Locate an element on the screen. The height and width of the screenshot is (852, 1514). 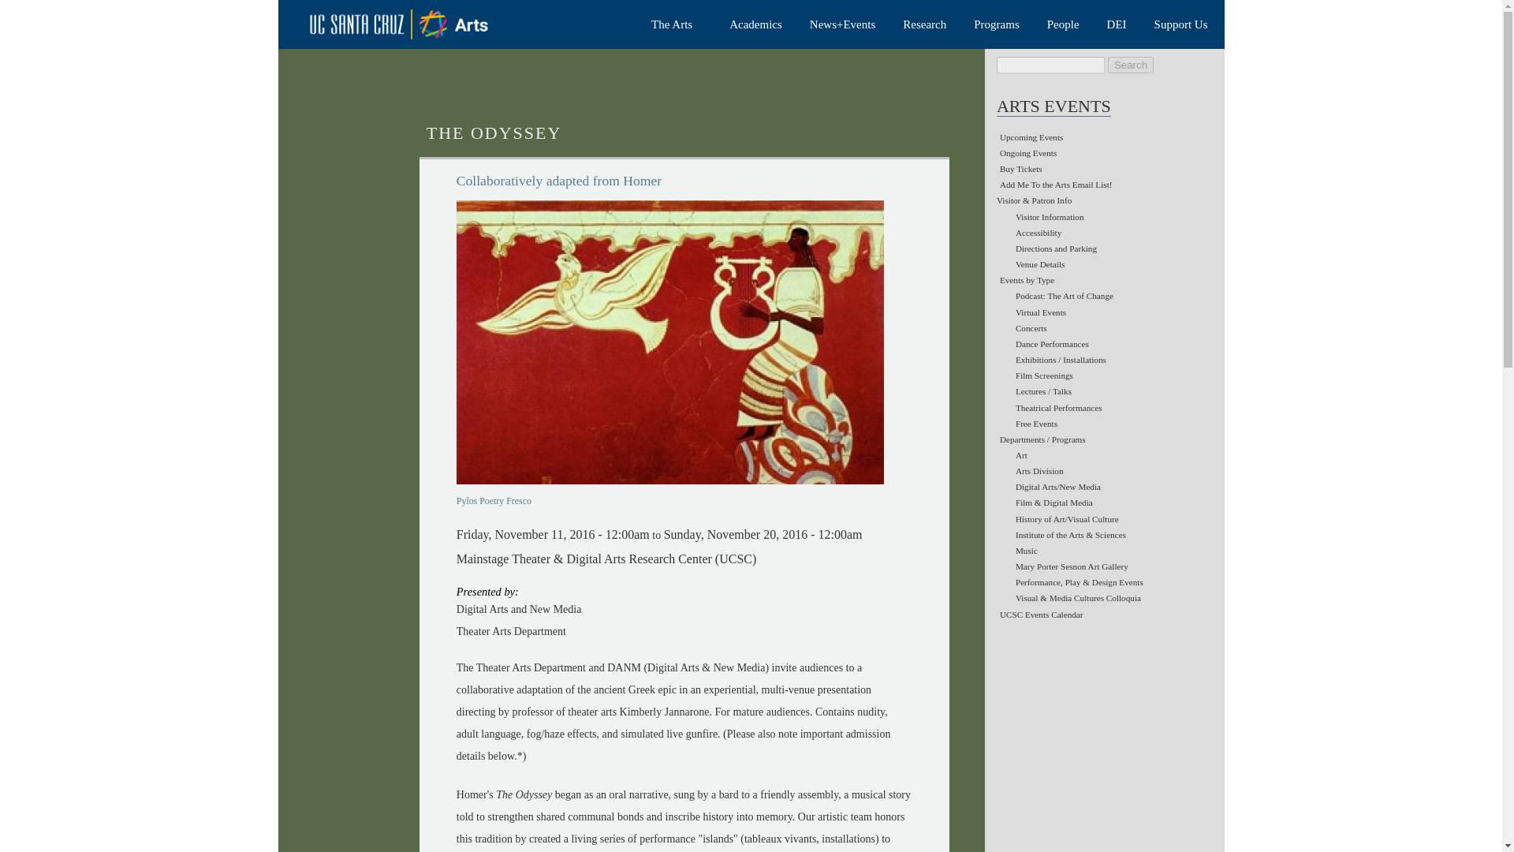
UC Santa Cruz is located at coordinates (409, 24).